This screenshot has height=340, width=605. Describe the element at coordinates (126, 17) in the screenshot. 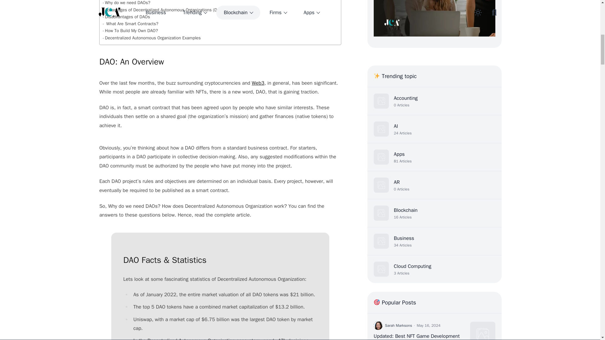

I see `Disadvantages of DAOs` at that location.